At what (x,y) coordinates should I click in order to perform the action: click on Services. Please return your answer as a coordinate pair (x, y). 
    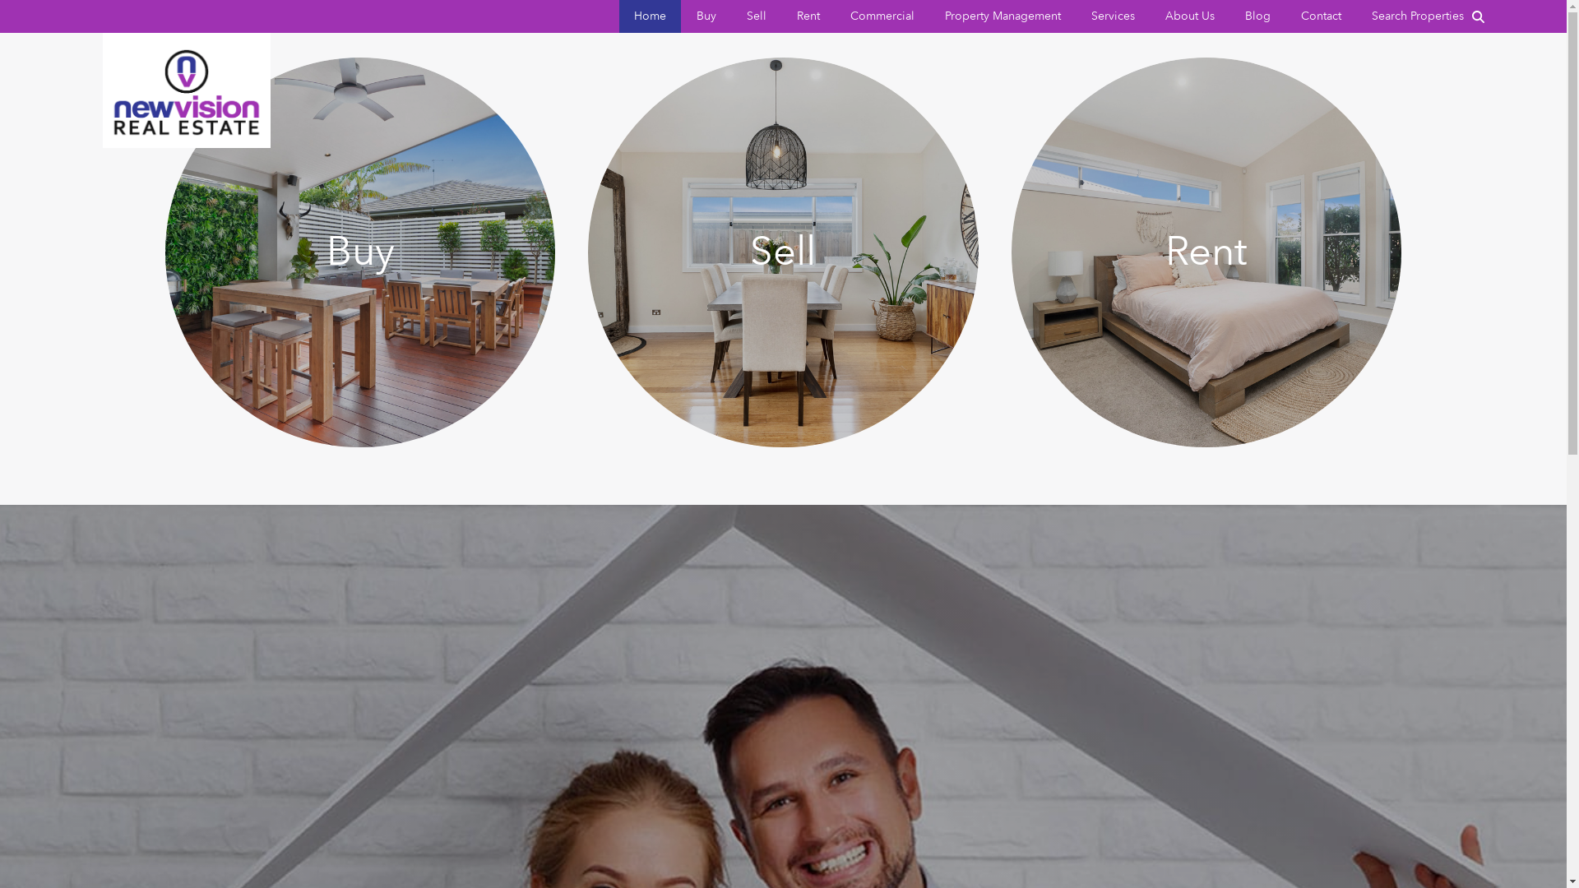
    Looking at the image, I should click on (1114, 16).